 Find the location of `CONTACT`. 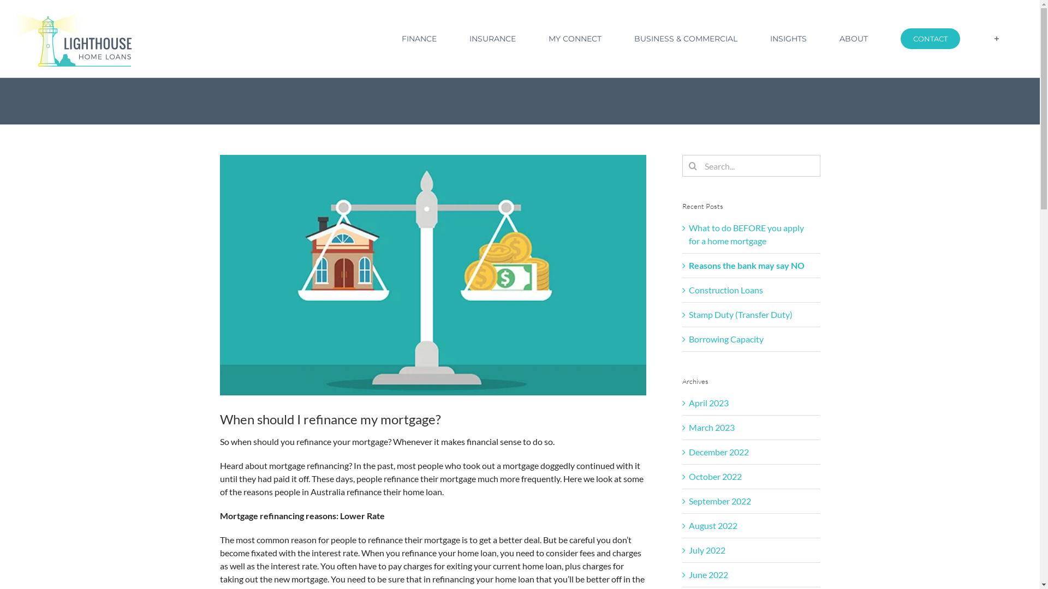

CONTACT is located at coordinates (930, 39).